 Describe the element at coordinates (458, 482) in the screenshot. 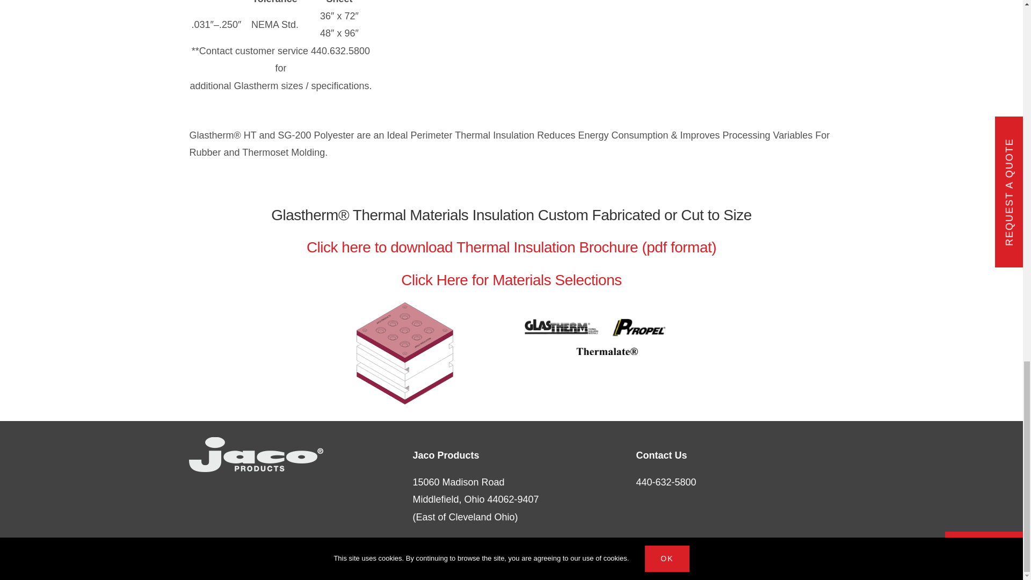

I see `15060 Madison Road` at that location.